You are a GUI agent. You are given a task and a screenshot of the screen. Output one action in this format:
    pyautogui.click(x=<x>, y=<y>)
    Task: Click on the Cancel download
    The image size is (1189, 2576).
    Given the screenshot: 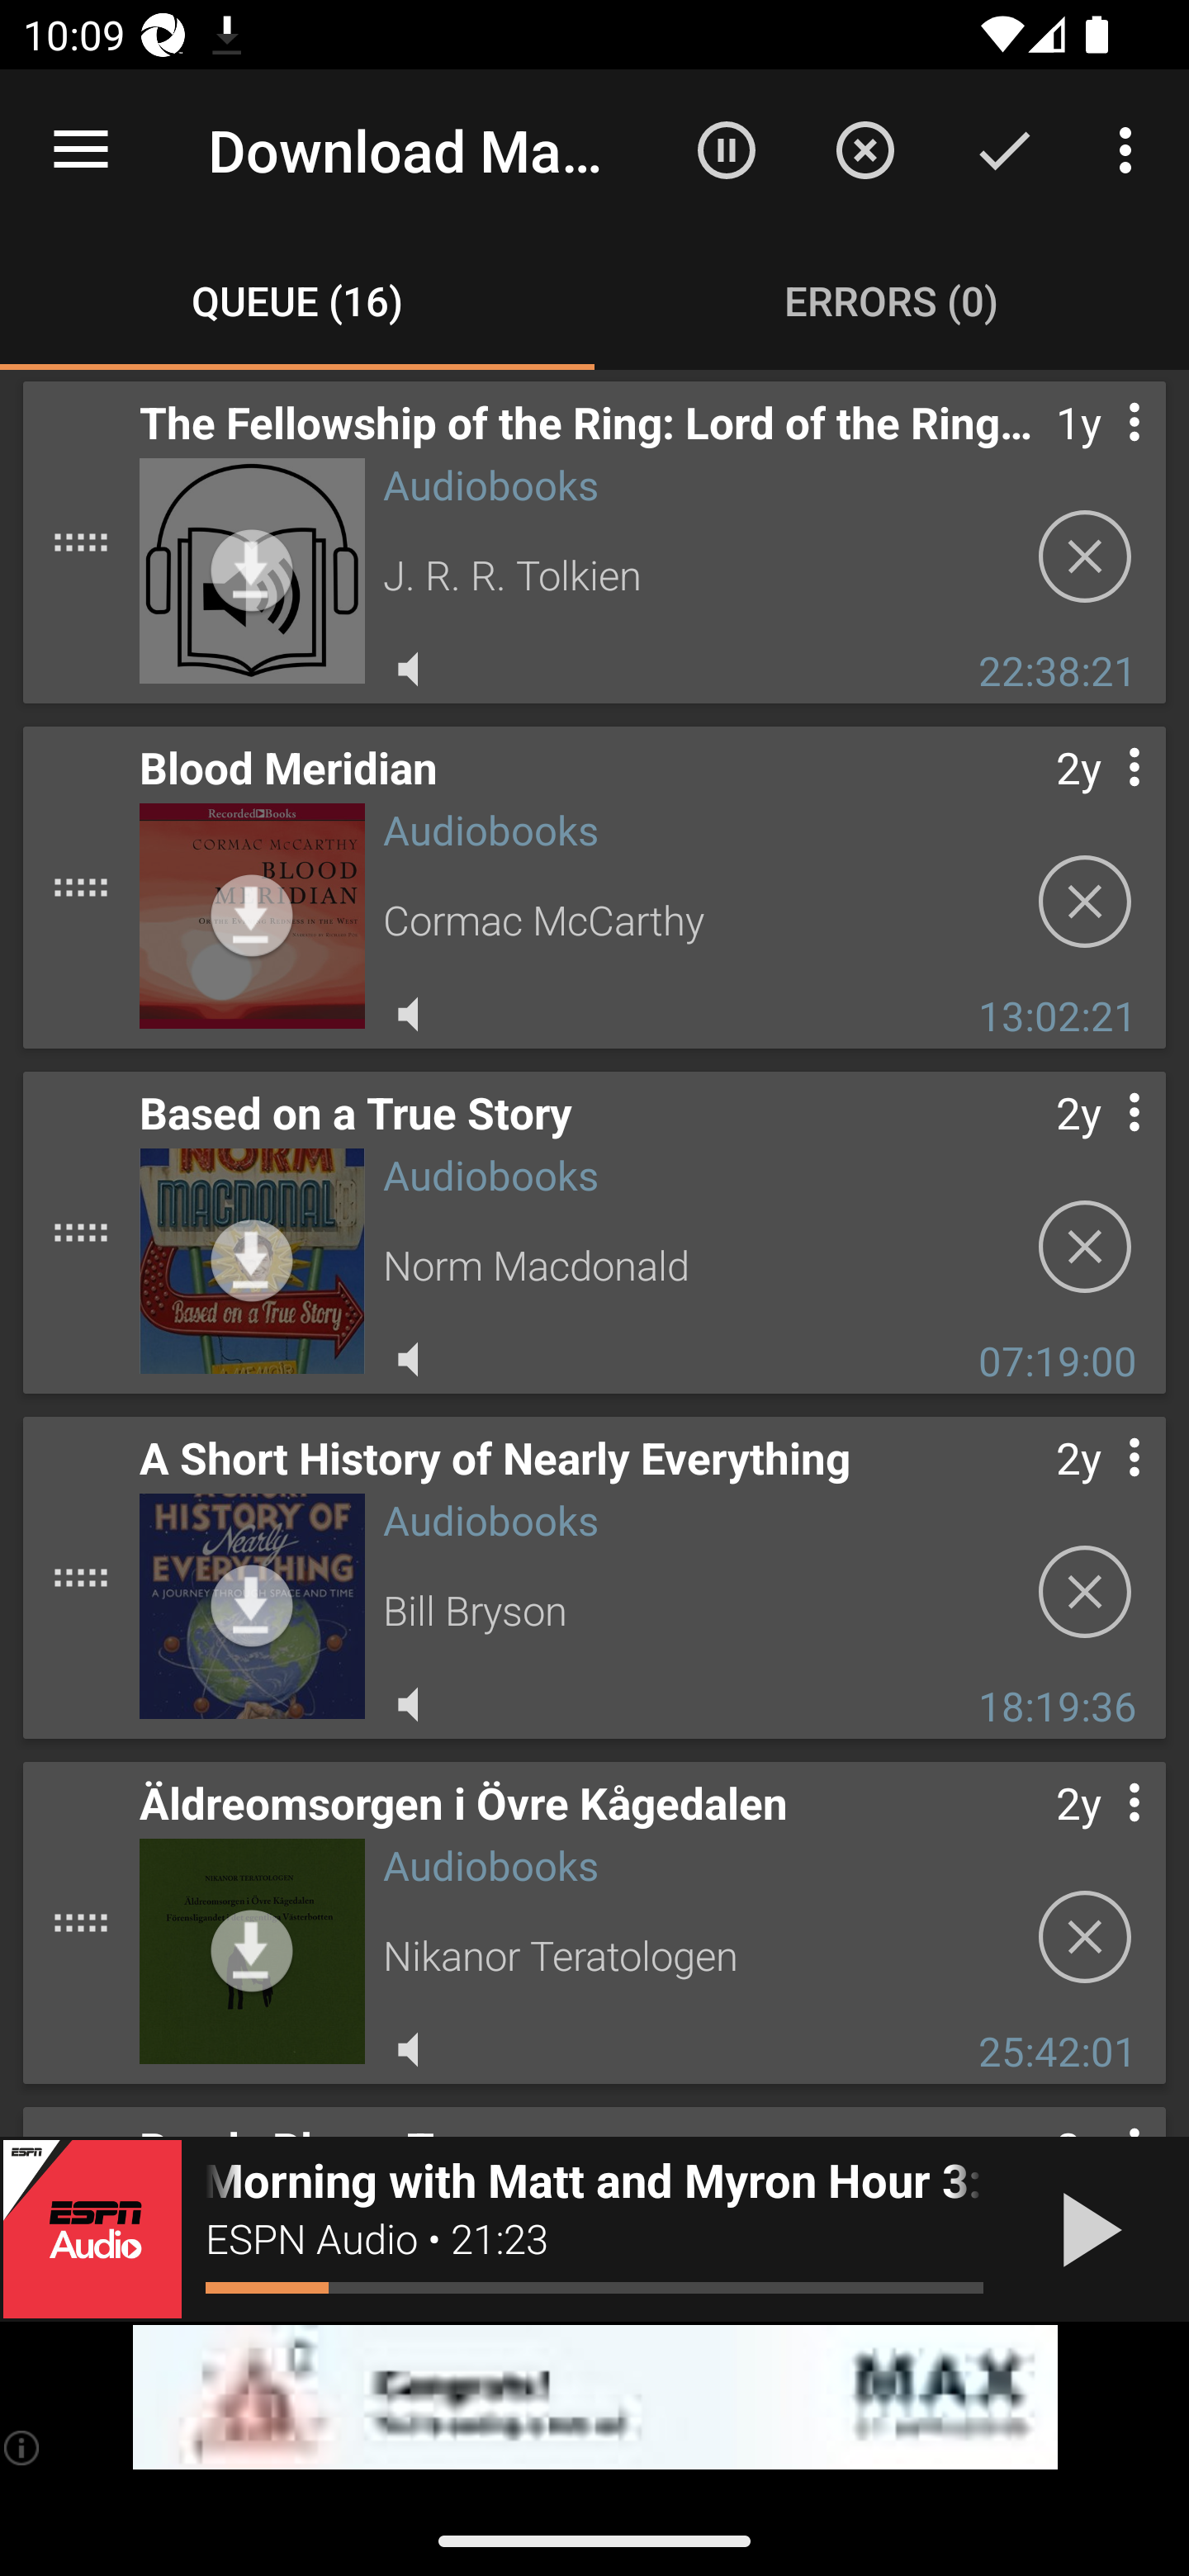 What is the action you would take?
    pyautogui.click(x=1085, y=556)
    